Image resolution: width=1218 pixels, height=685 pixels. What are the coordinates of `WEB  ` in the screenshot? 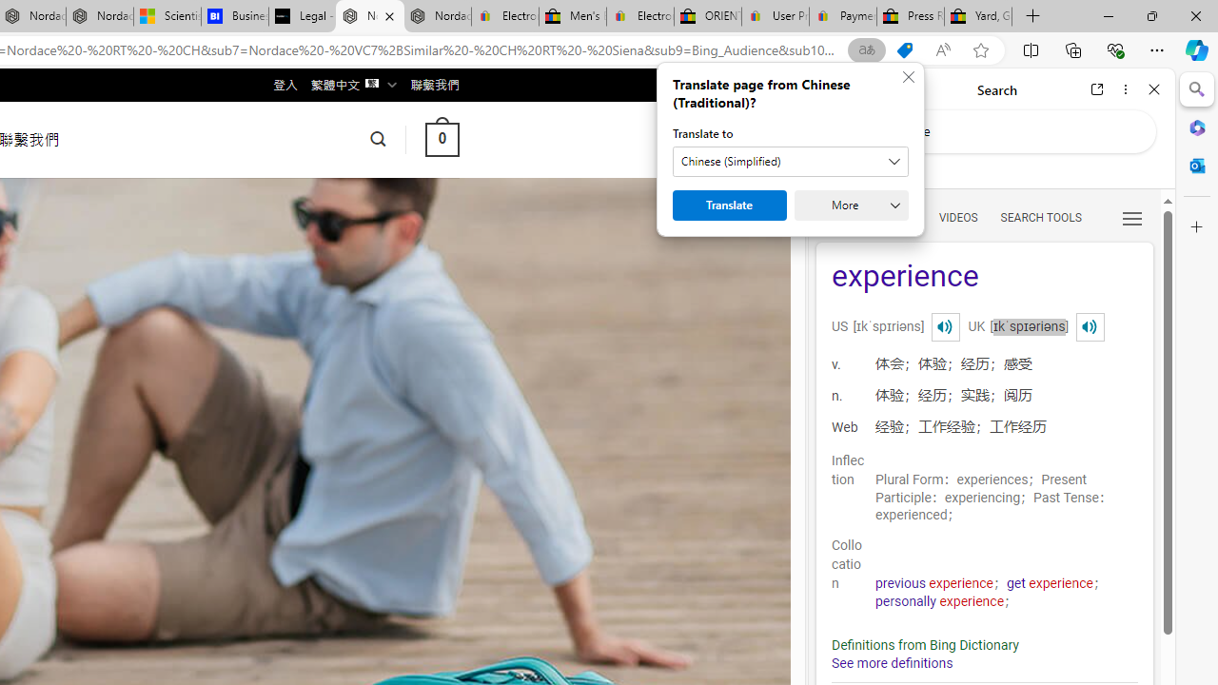 It's located at (839, 217).